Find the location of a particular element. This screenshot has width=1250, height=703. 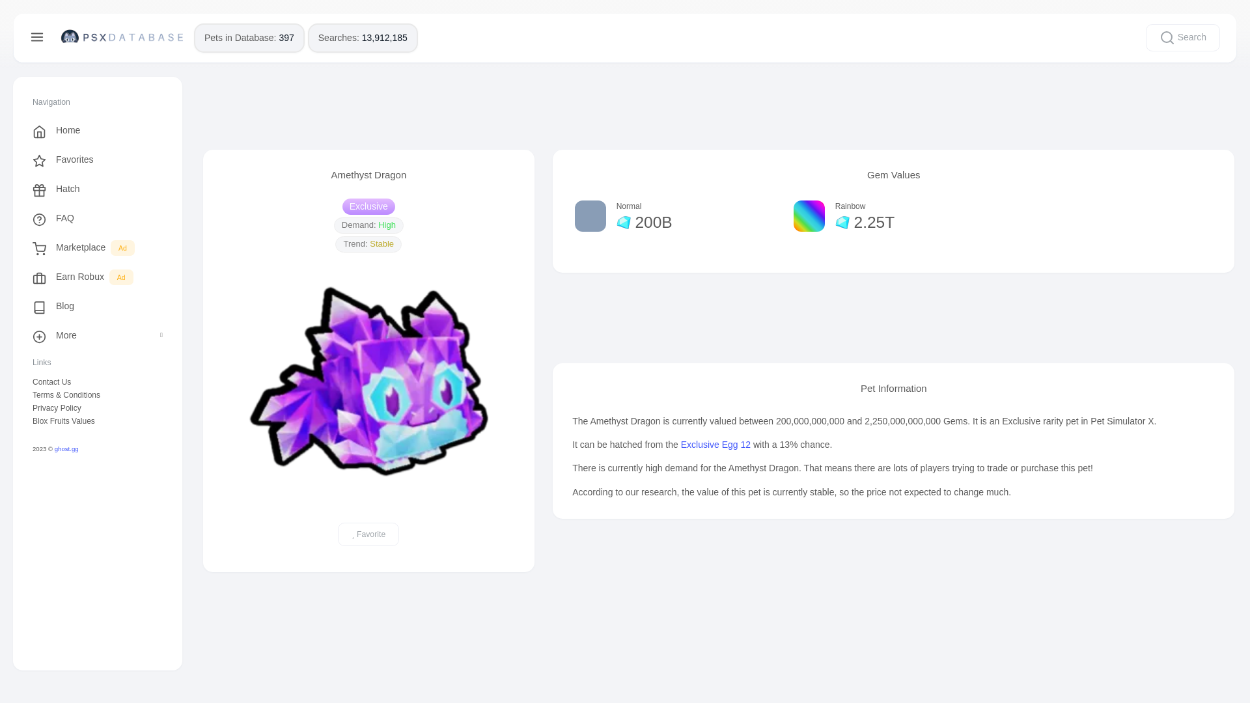

Blox Fruits Values is located at coordinates (97, 420).